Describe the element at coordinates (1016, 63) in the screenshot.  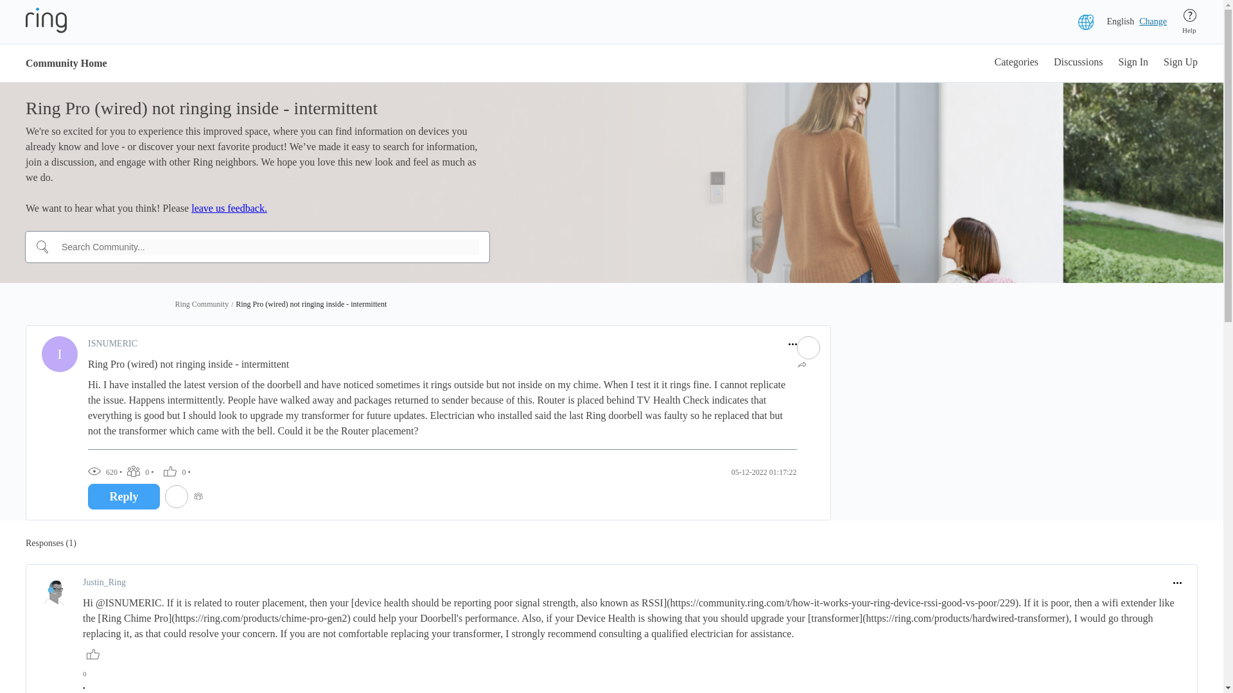
I see `Categories` at that location.